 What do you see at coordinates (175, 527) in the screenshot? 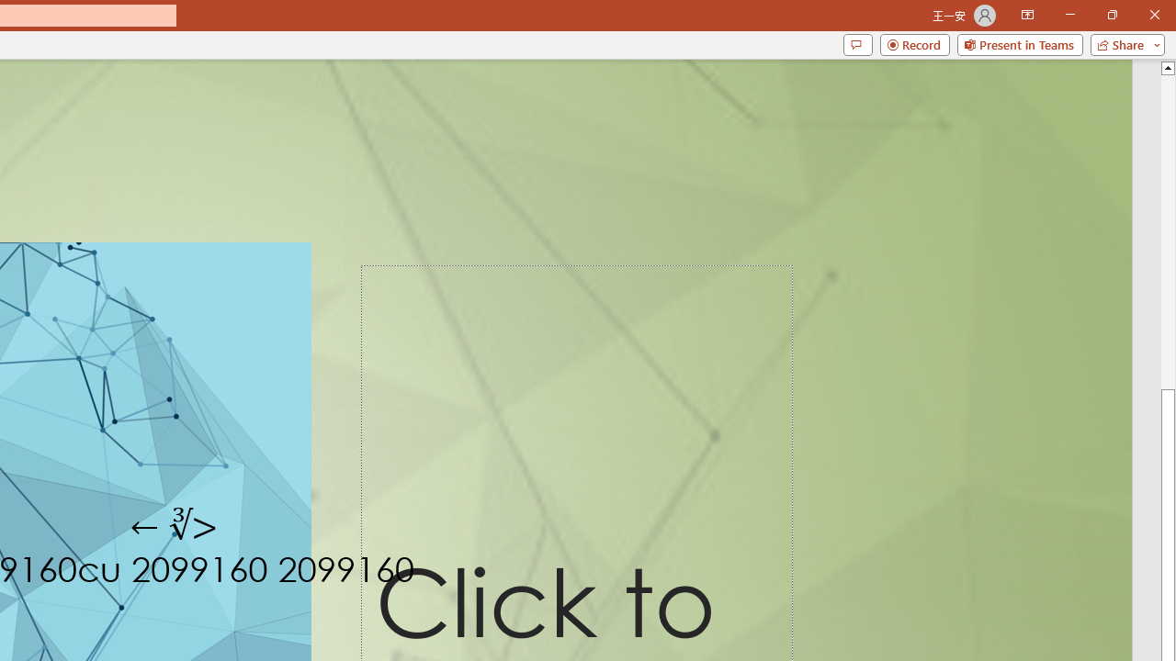
I see `TextBox 7` at bounding box center [175, 527].